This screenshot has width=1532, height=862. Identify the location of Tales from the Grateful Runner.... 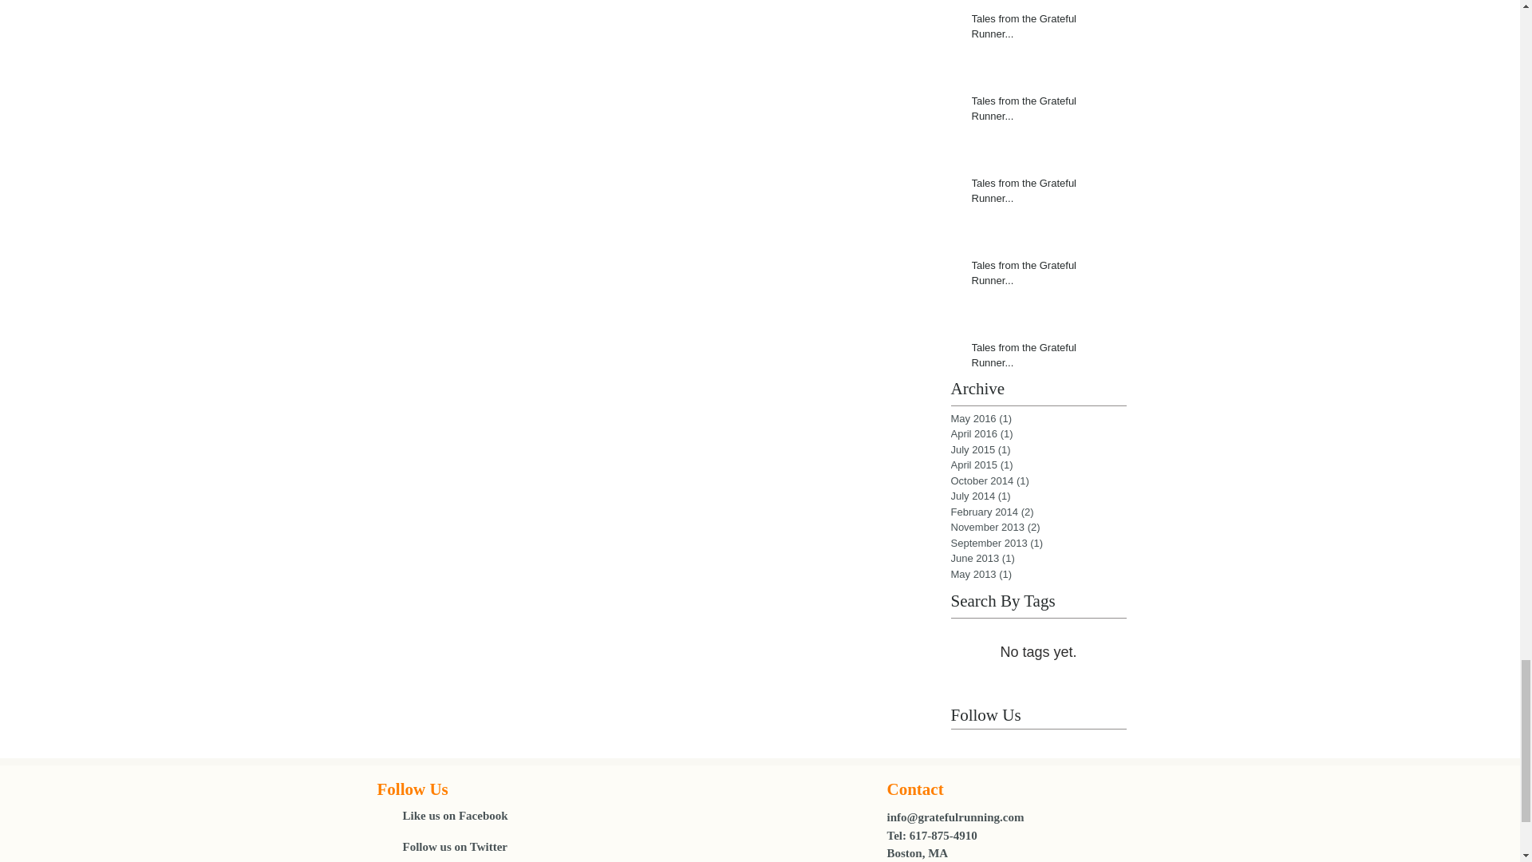
(1044, 276).